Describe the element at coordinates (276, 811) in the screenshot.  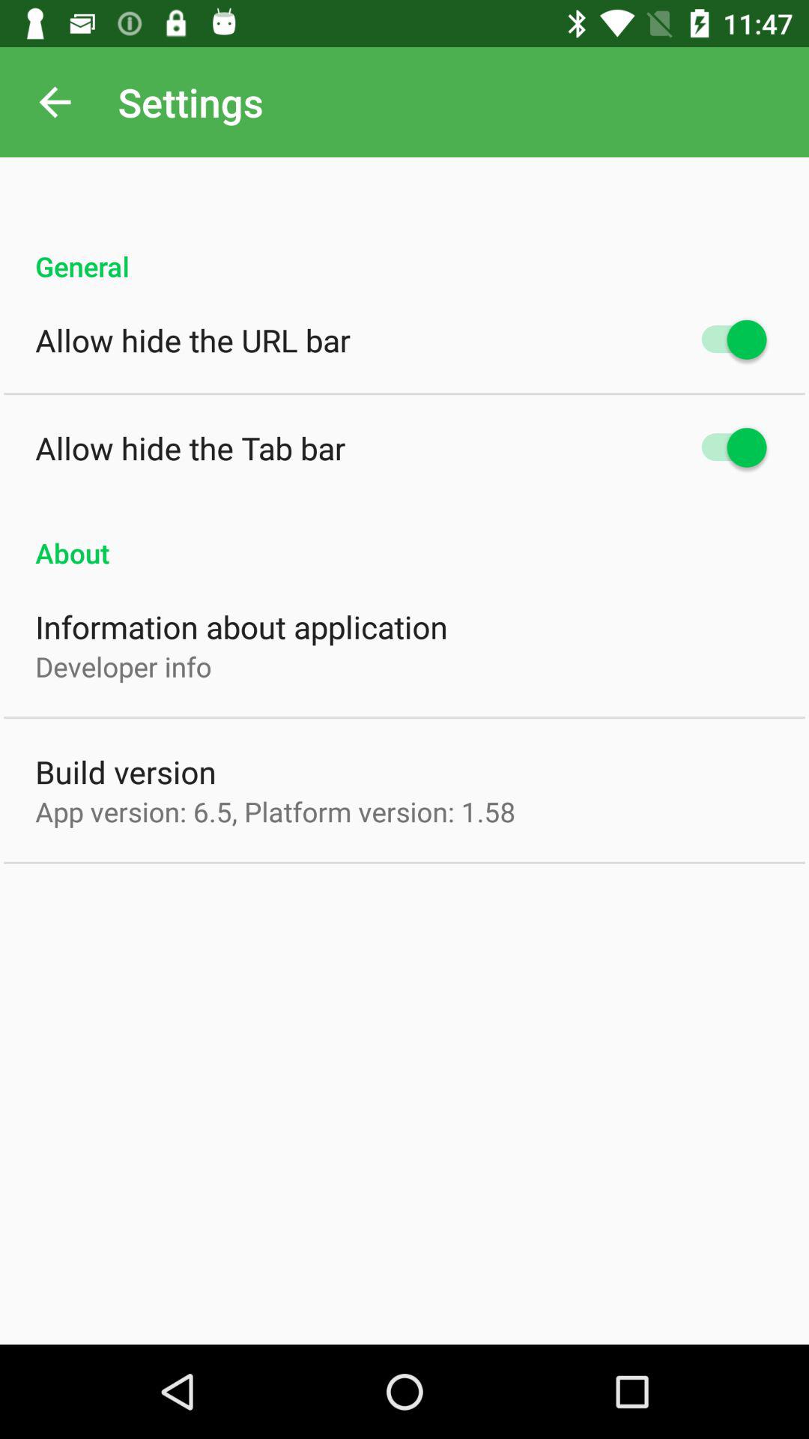
I see `flip until the app version 6 icon` at that location.